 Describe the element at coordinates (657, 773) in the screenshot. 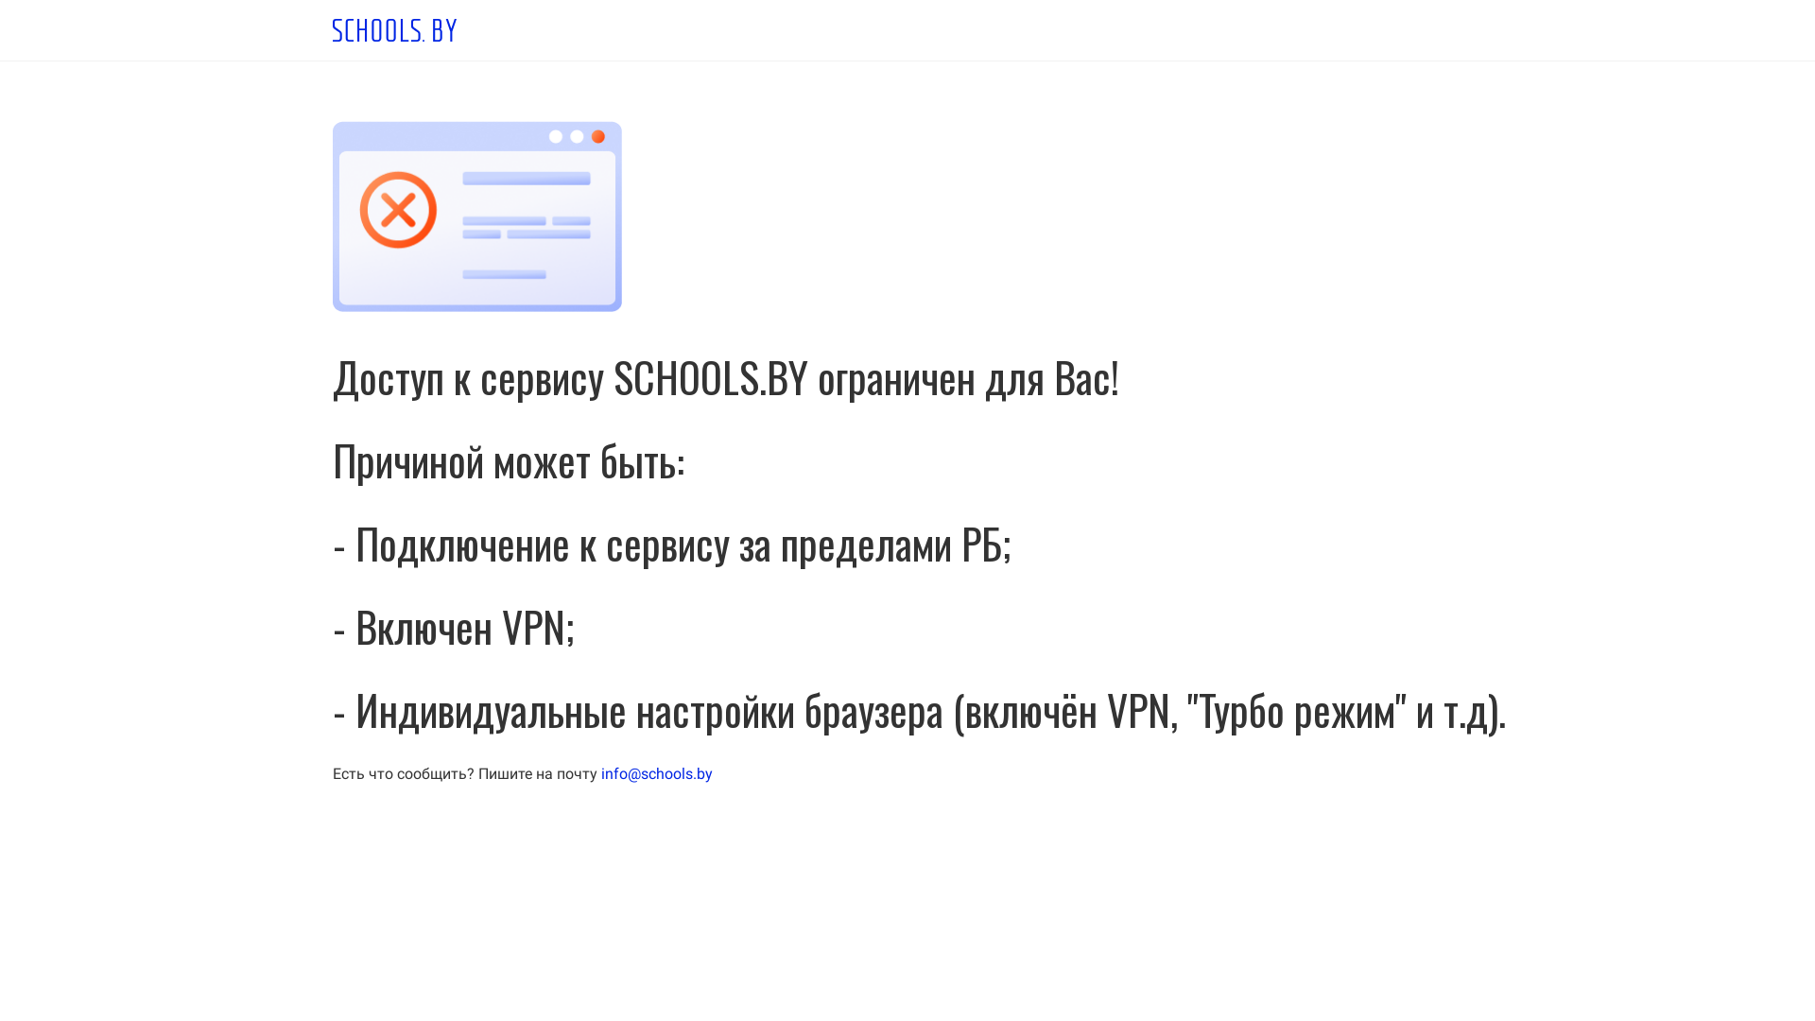

I see `info@schools.by` at that location.